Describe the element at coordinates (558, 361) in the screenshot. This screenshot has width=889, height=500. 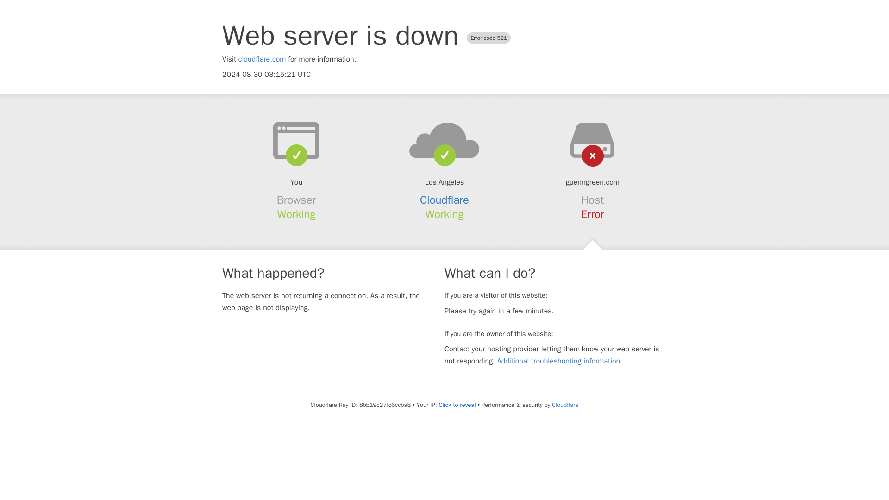
I see `Additional troubleshooting information` at that location.